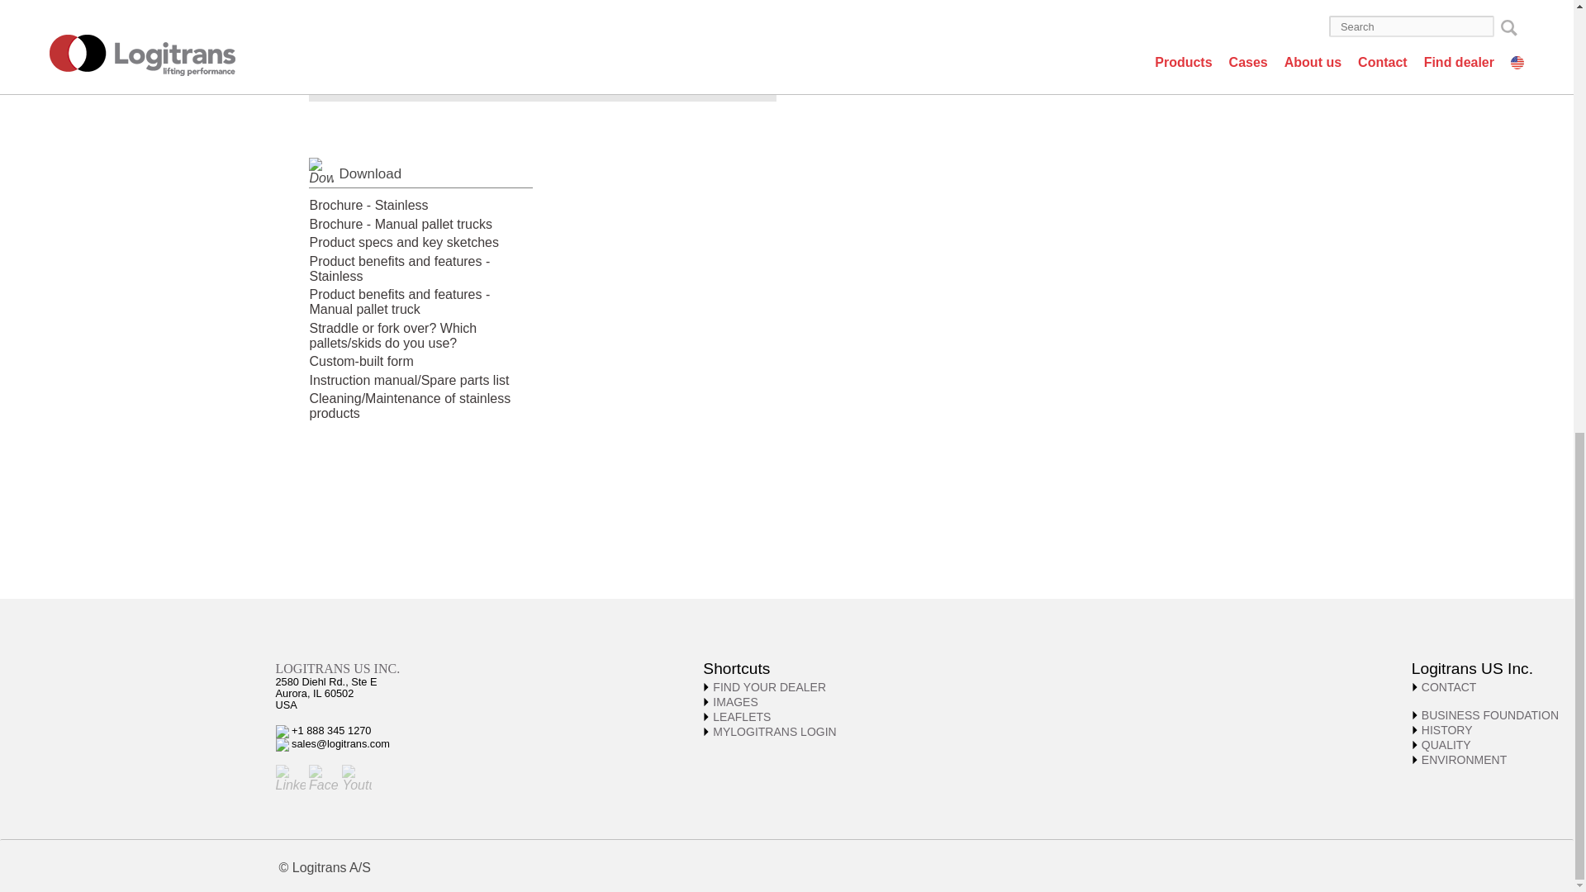 Image resolution: width=1586 pixels, height=892 pixels. Describe the element at coordinates (368, 205) in the screenshot. I see `Brochure - Stainless` at that location.